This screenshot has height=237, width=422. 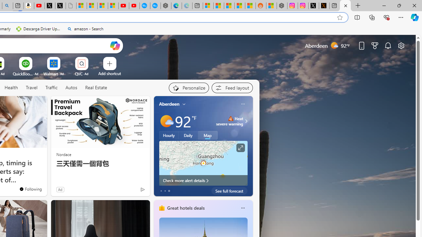 I want to click on Autos, so click(x=71, y=88).